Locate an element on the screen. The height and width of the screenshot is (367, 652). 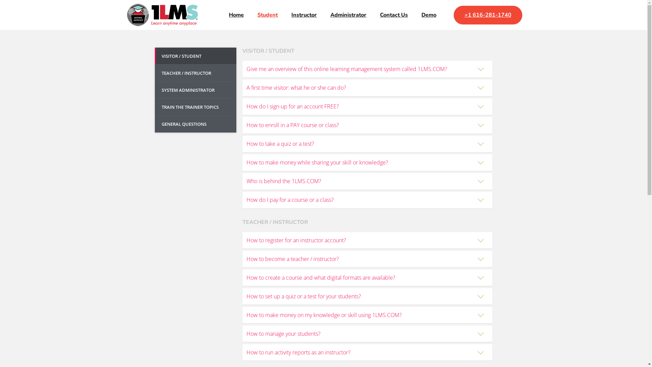
TRAIN THE TRAINER TOPICS is located at coordinates (196, 107).